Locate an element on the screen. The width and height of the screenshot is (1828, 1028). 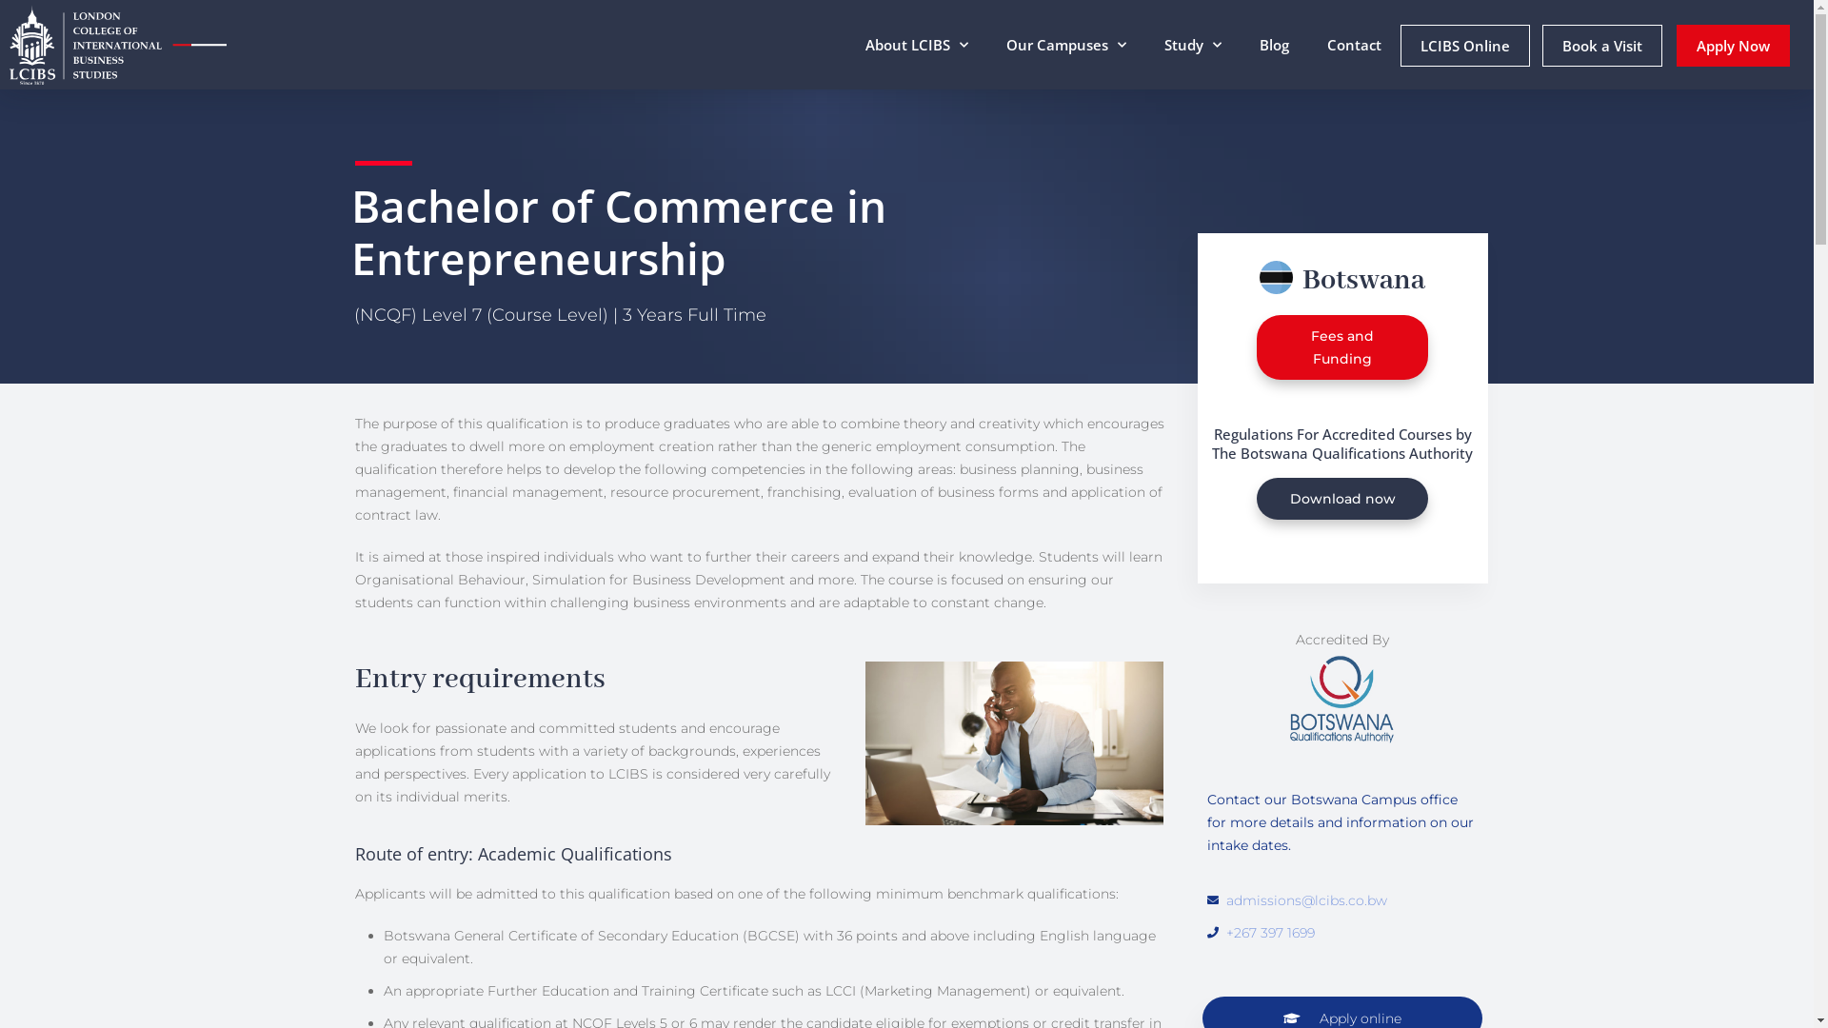
3 Years Full Time is located at coordinates (691, 315).